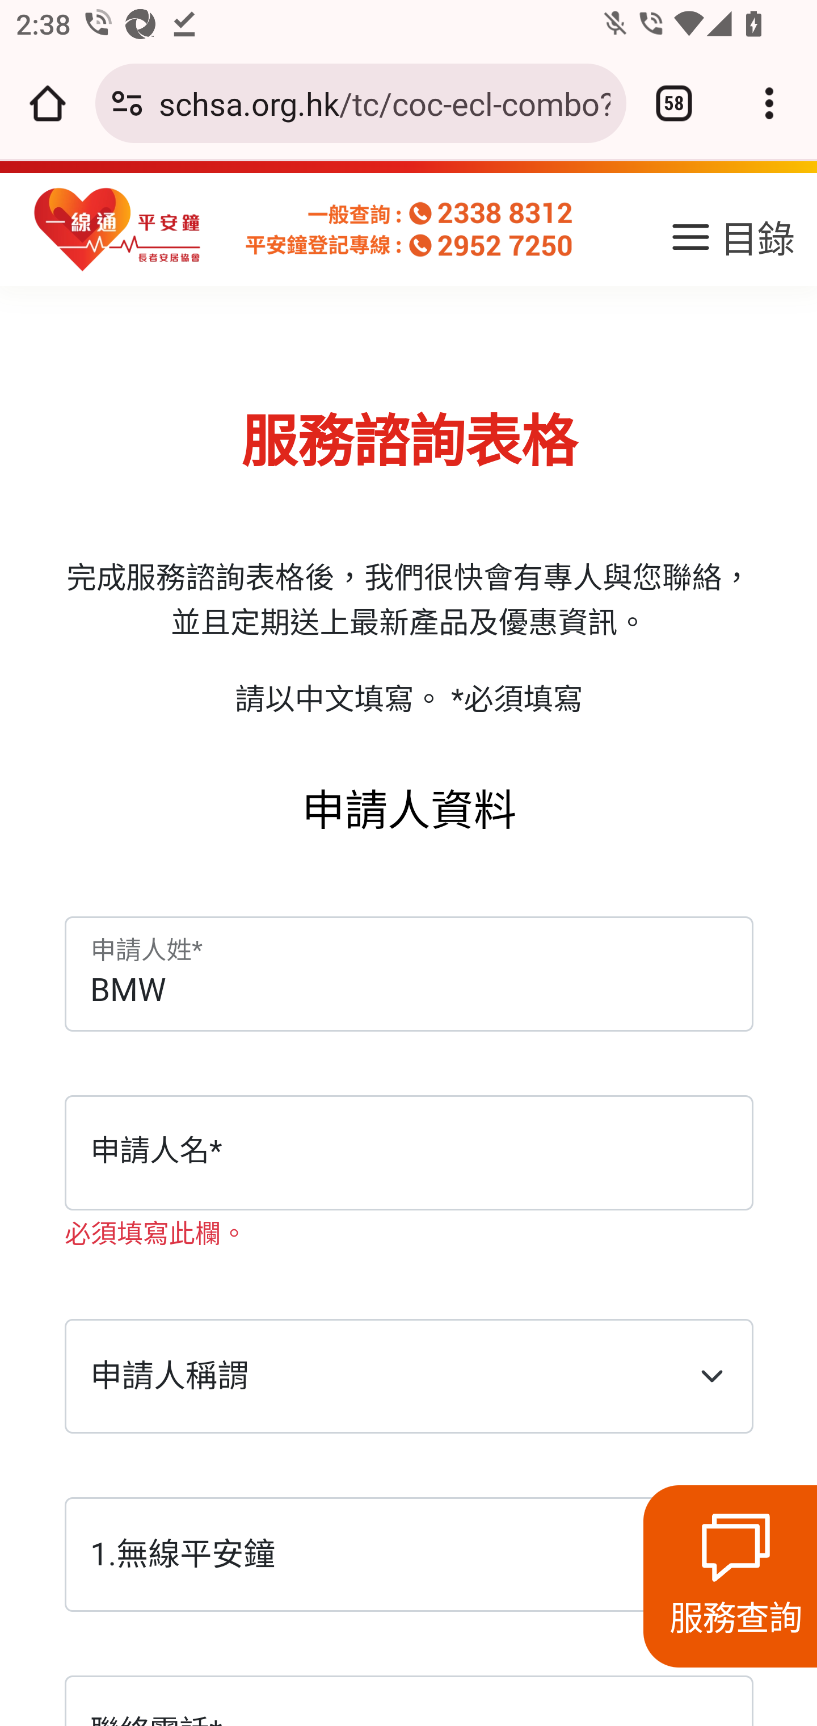  What do you see at coordinates (769, 103) in the screenshot?
I see `Customize and control Google Chrome` at bounding box center [769, 103].